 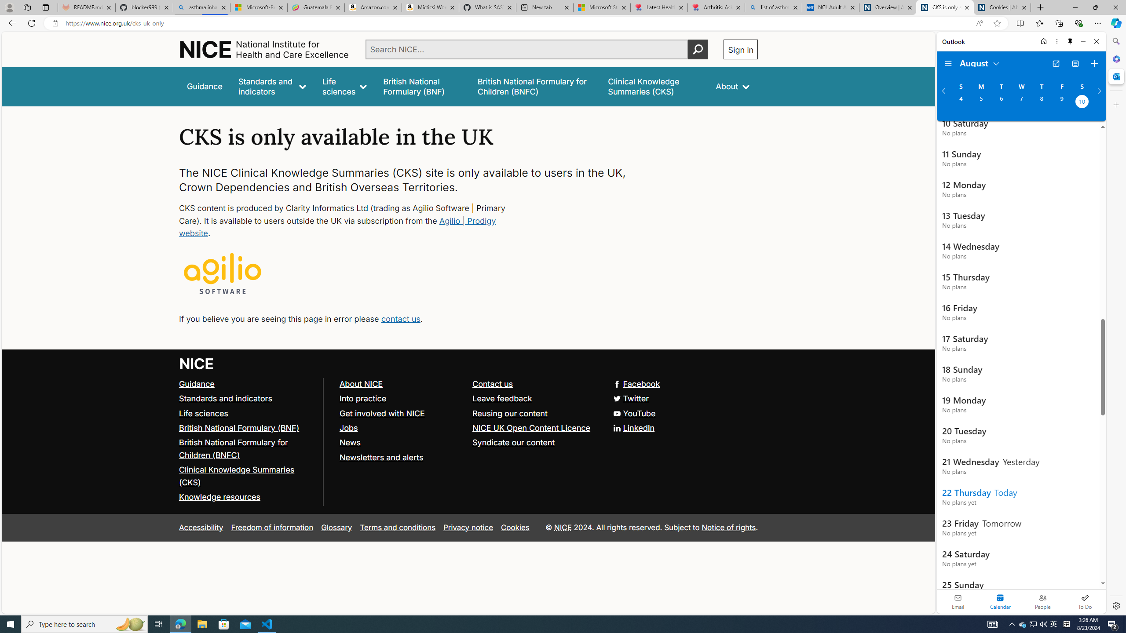 What do you see at coordinates (55, 23) in the screenshot?
I see `View site information` at bounding box center [55, 23].